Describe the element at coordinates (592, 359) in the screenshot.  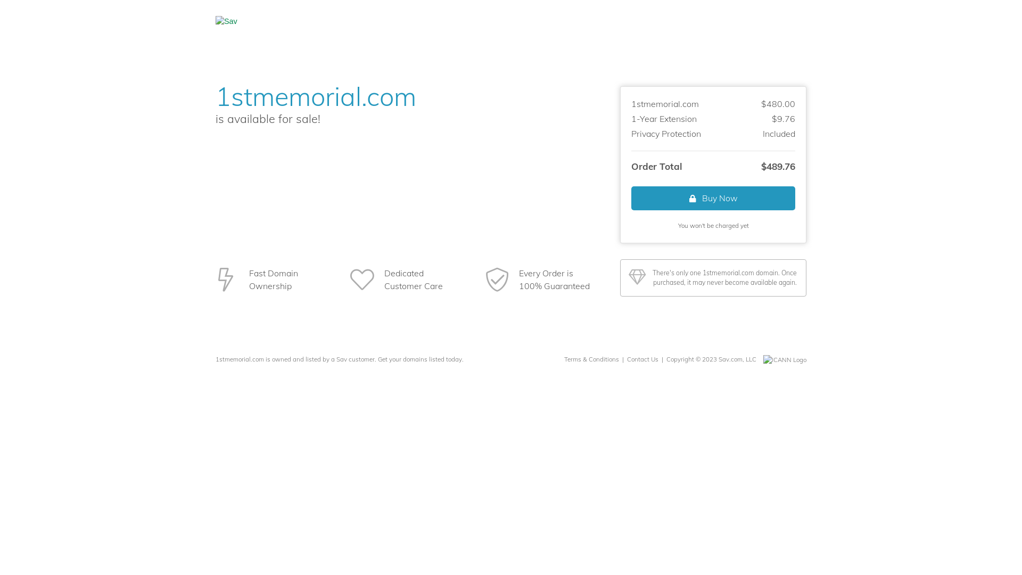
I see `Terms & Conditions` at that location.